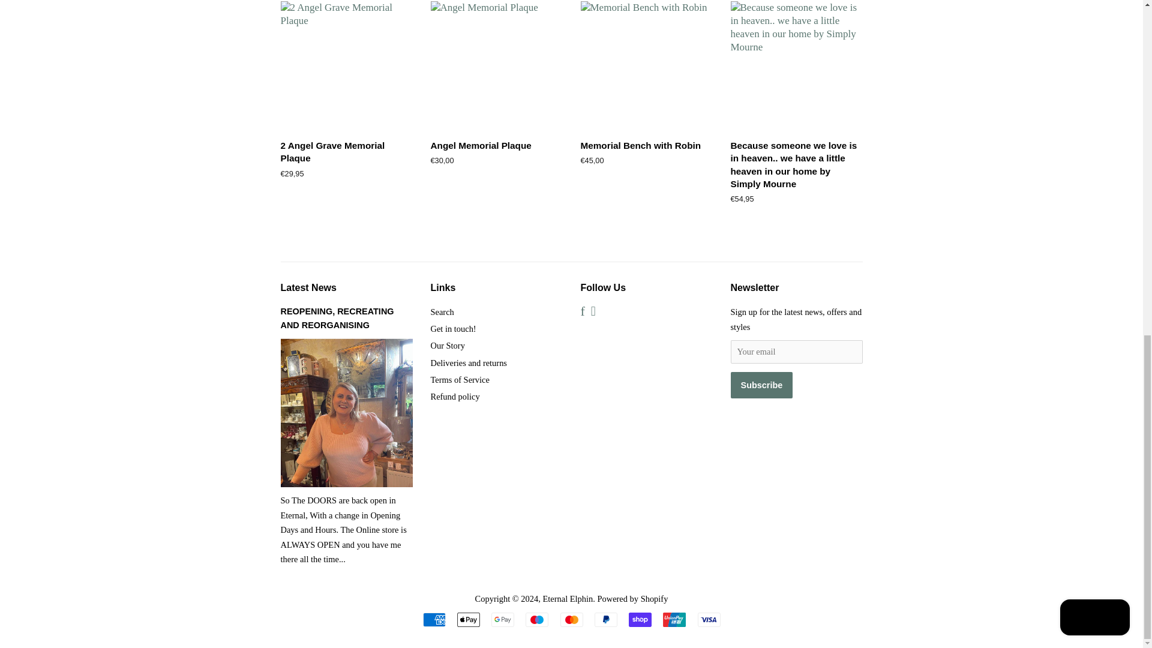 The width and height of the screenshot is (1152, 648). I want to click on REOPENING, RECREATING AND REORGANISING, so click(337, 318).